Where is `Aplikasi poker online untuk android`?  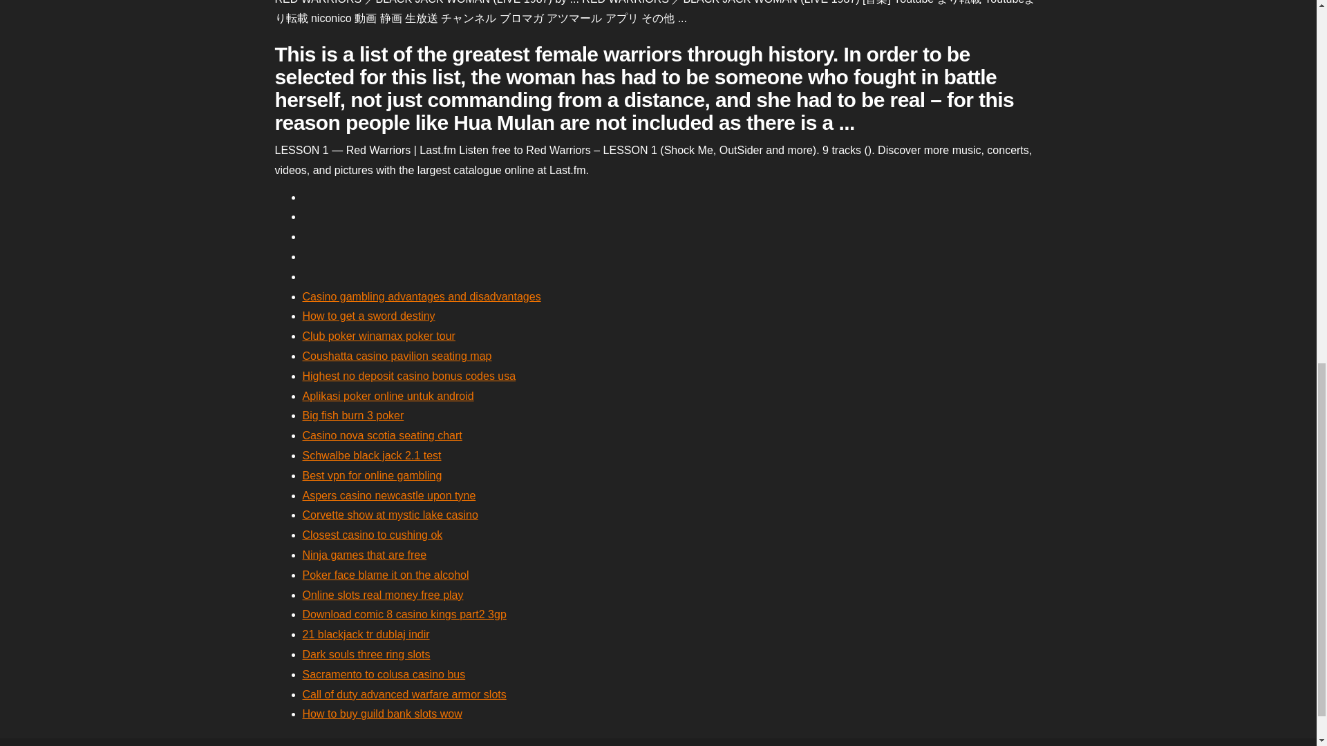
Aplikasi poker online untuk android is located at coordinates (388, 396).